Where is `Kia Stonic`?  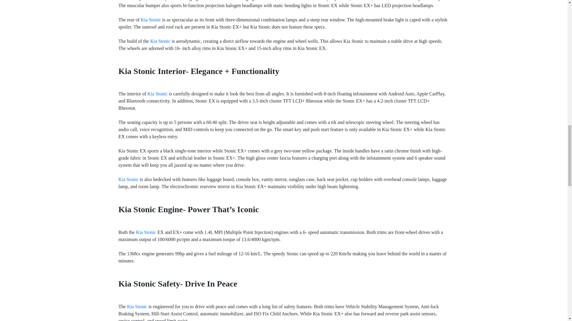 Kia Stonic is located at coordinates (151, 20).